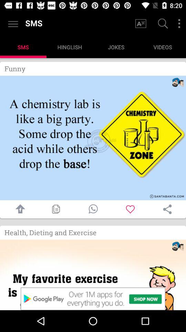  Describe the element at coordinates (56, 209) in the screenshot. I see `copy displayed content` at that location.